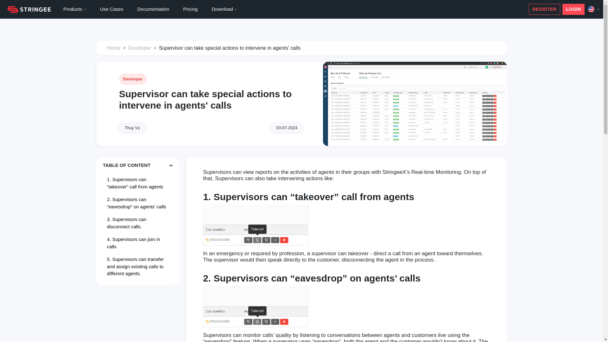 The height and width of the screenshot is (342, 608). Describe the element at coordinates (137, 165) in the screenshot. I see `TABLE OF CONTENT` at that location.